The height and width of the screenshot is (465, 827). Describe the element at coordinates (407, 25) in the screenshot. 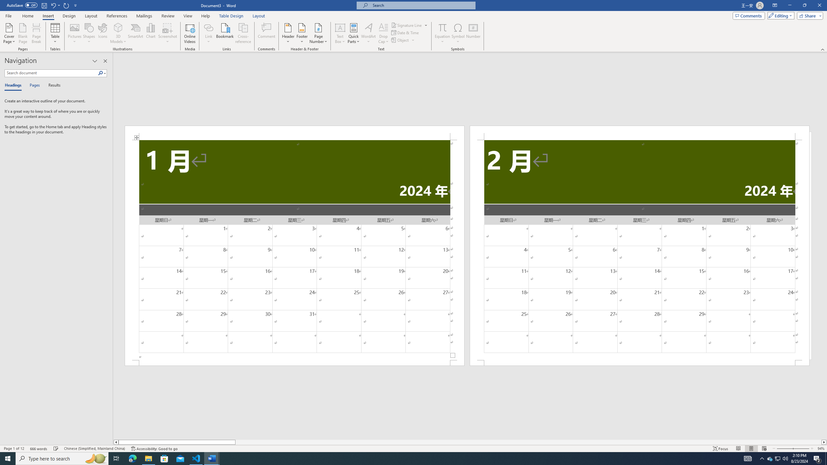

I see `Signature Line` at that location.